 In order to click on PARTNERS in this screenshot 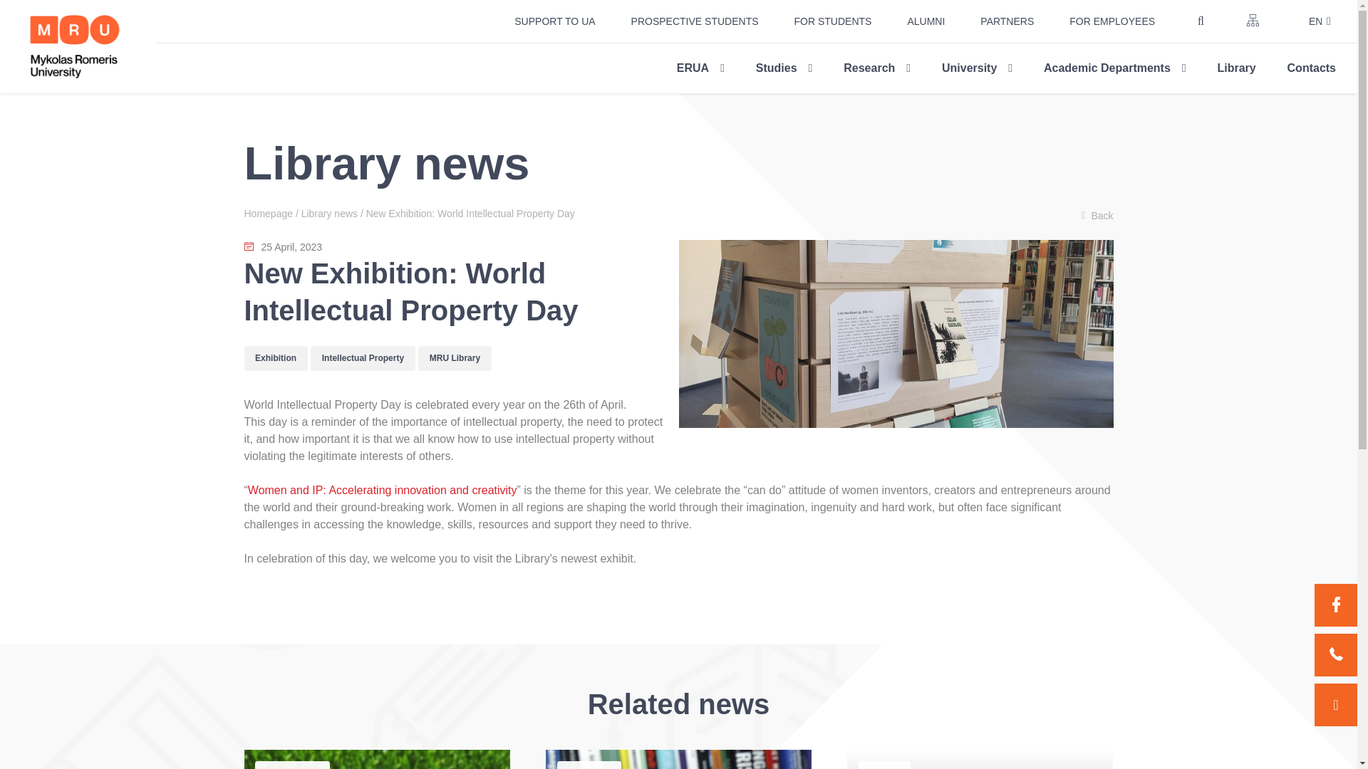, I will do `click(1007, 21)`.